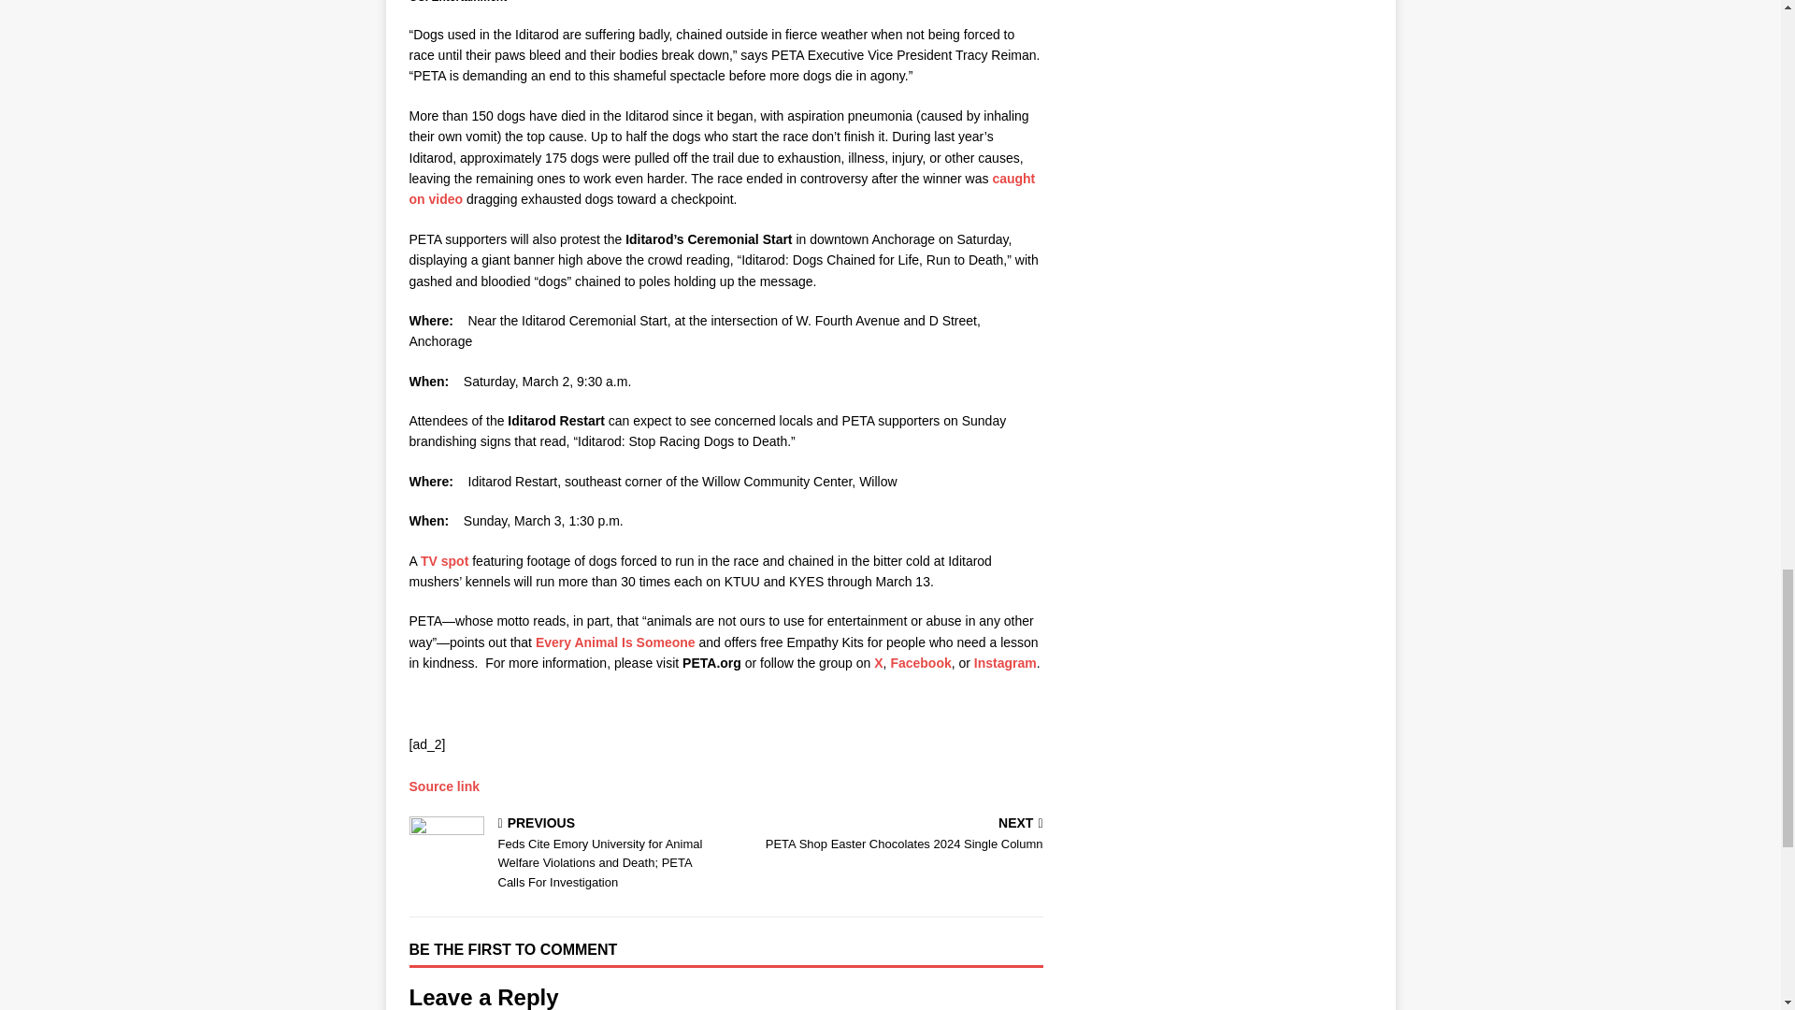 Image resolution: width=1795 pixels, height=1010 pixels. What do you see at coordinates (444, 561) in the screenshot?
I see `Source link` at bounding box center [444, 561].